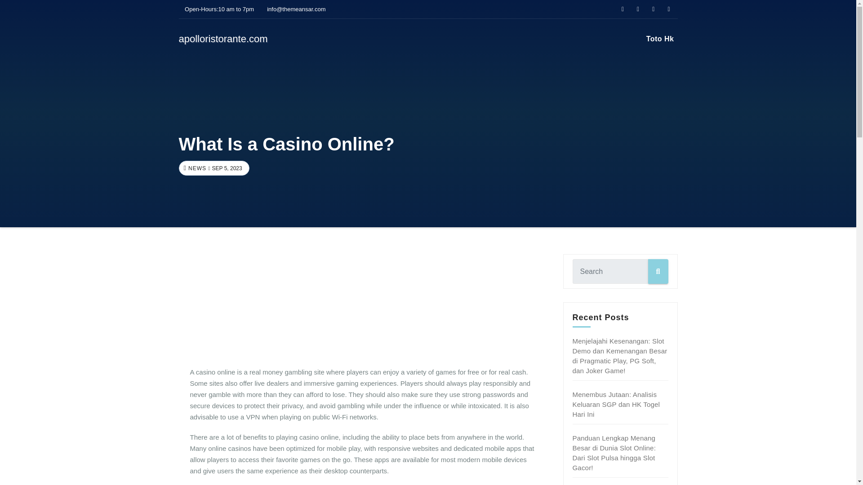  What do you see at coordinates (217, 9) in the screenshot?
I see `Open-Hours:10 am to 7pm` at bounding box center [217, 9].